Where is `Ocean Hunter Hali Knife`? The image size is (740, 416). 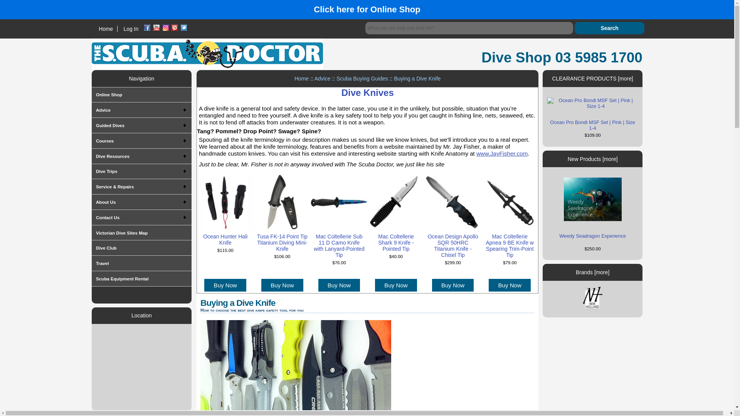
Ocean Hunter Hali Knife is located at coordinates (225, 202).